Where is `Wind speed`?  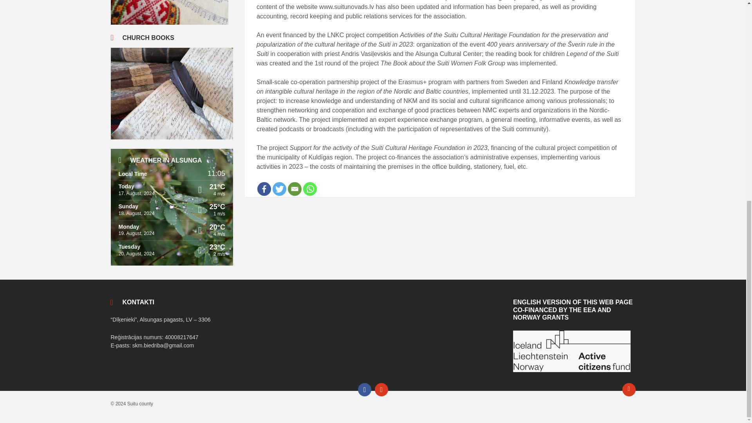
Wind speed is located at coordinates (198, 194).